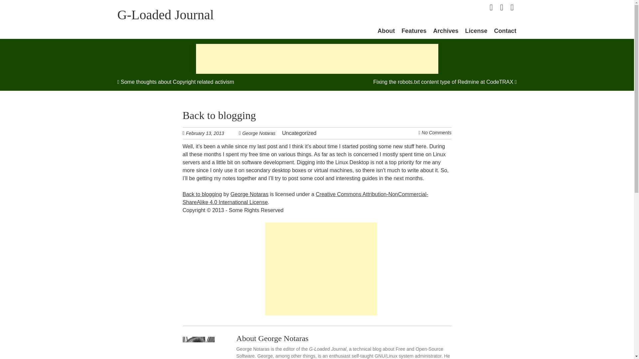  Describe the element at coordinates (476, 31) in the screenshot. I see `Licensing information about our content` at that location.